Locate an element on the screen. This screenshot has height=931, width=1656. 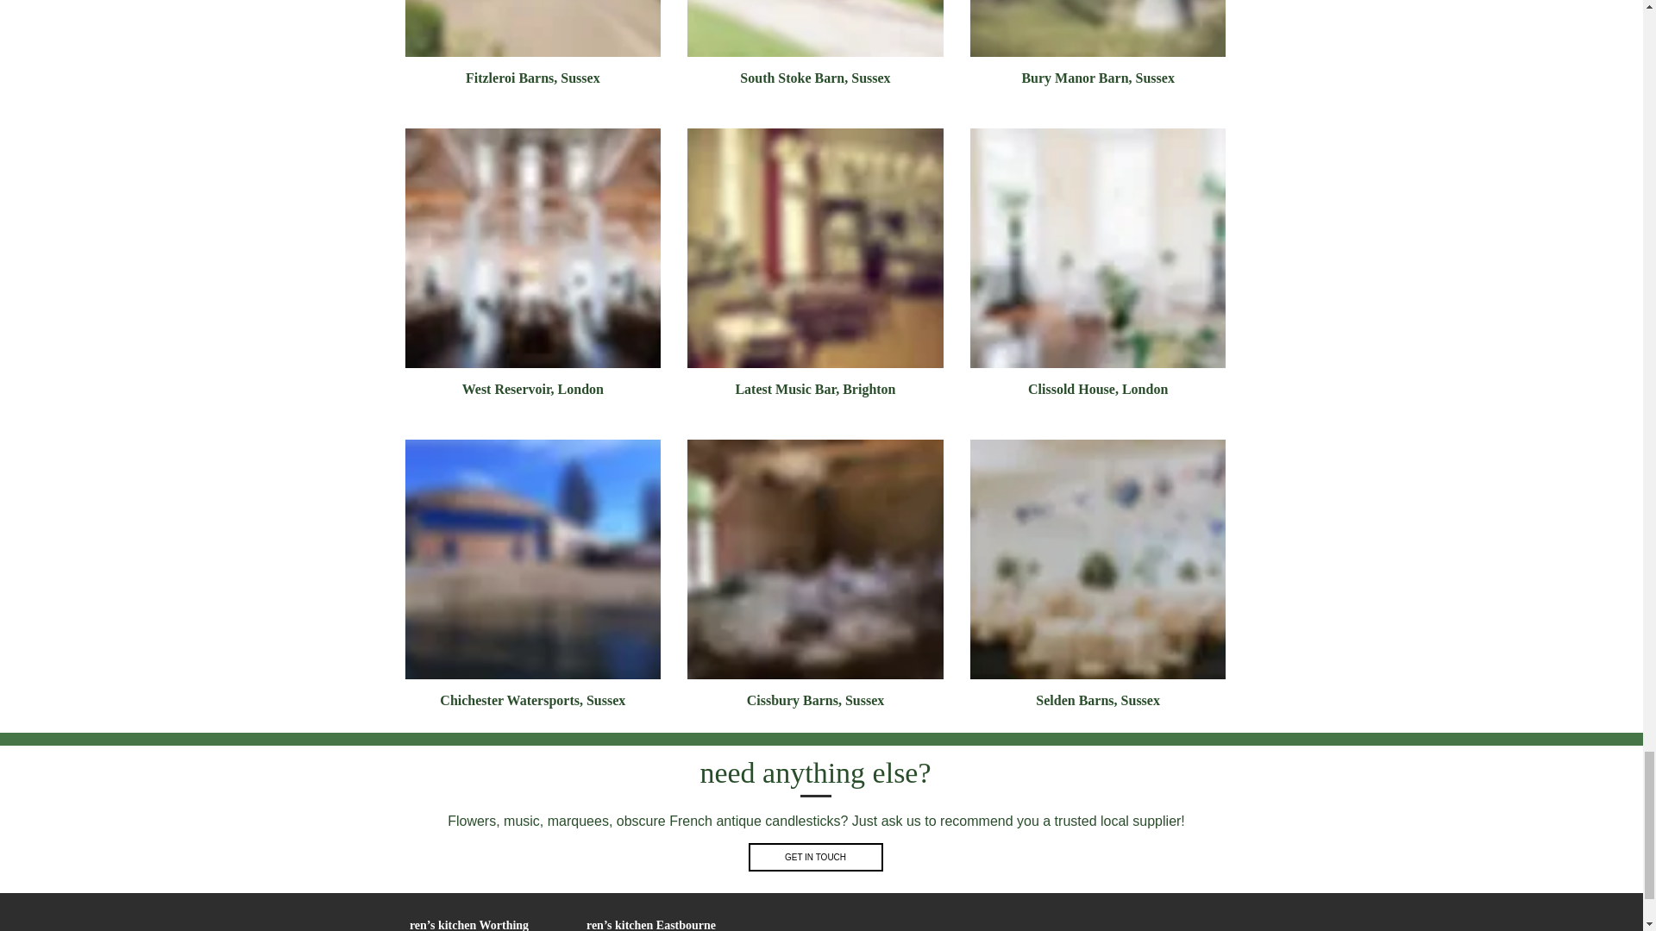
Fitzleroi Barns, Sussex is located at coordinates (533, 50).